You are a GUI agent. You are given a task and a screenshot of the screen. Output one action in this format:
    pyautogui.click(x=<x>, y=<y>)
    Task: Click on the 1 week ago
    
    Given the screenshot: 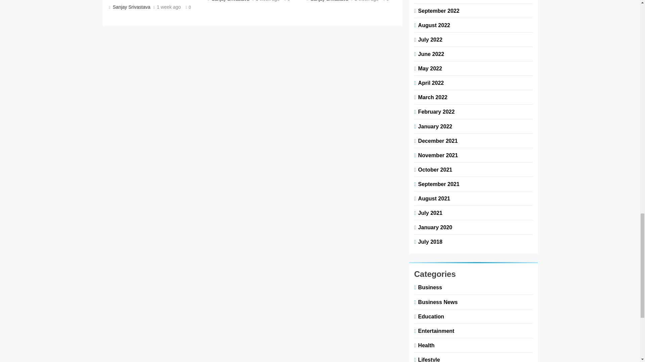 What is the action you would take?
    pyautogui.click(x=267, y=1)
    